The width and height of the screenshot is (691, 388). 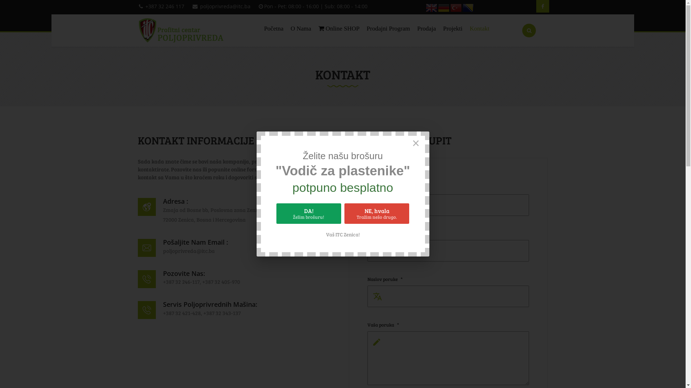 I want to click on English, so click(x=432, y=7).